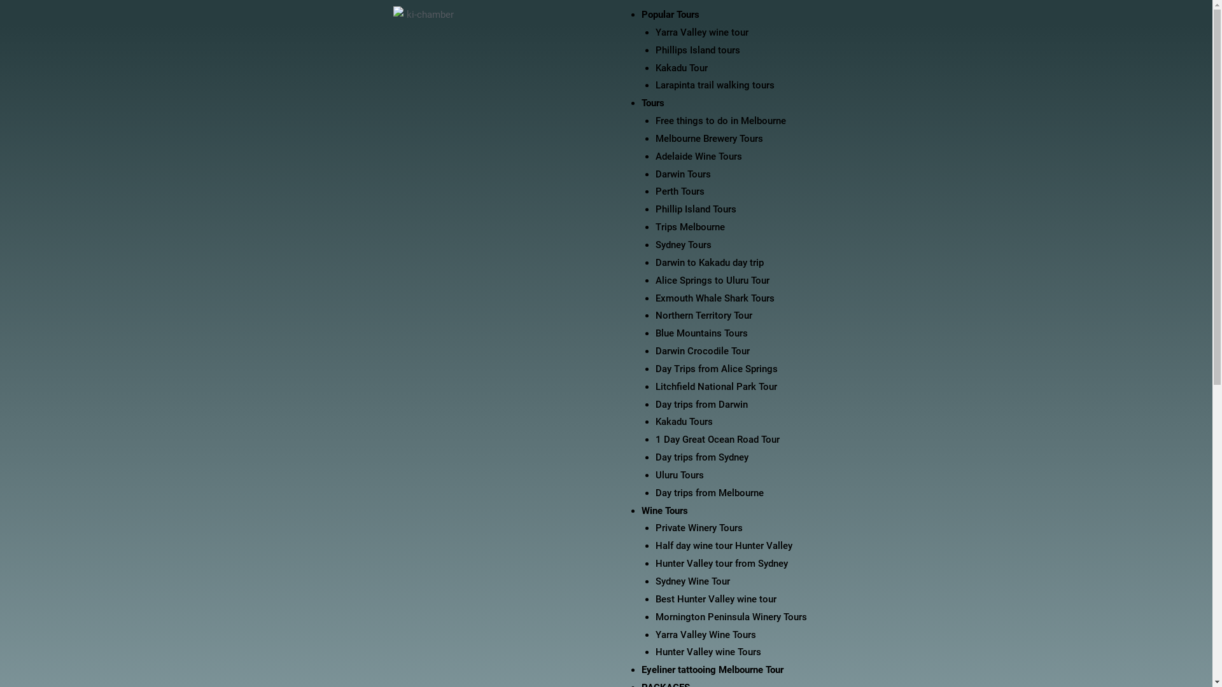  I want to click on Day trips from Sydney, so click(702, 457).